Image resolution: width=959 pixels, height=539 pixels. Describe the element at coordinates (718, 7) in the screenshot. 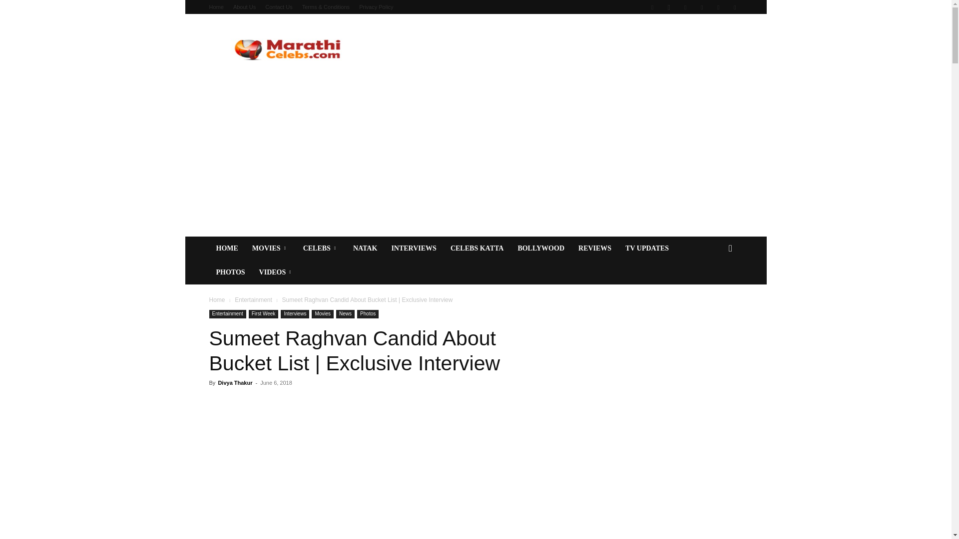

I see `Twitter` at that location.